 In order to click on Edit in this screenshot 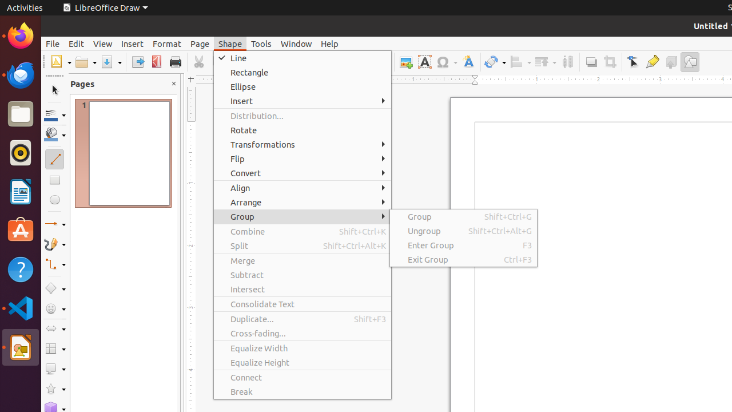, I will do `click(77, 43)`.